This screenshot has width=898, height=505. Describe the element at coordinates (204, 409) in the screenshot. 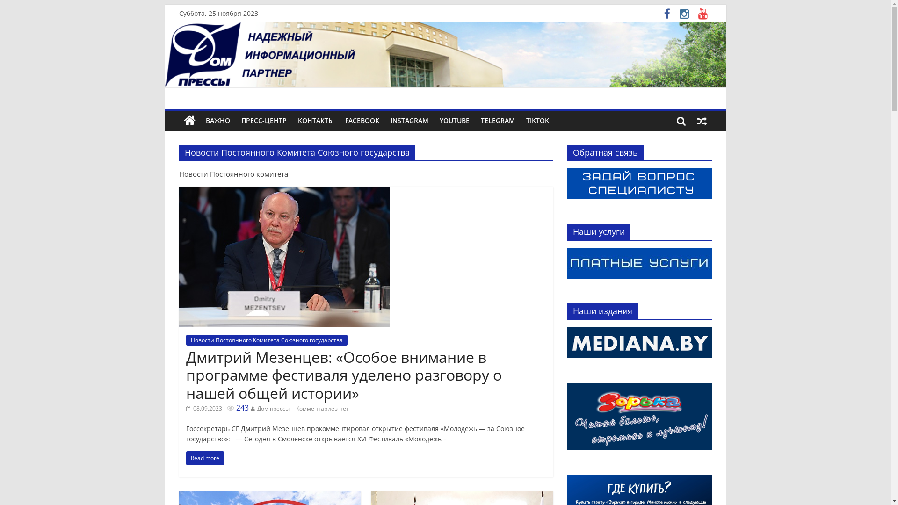

I see `08.09.2023` at that location.